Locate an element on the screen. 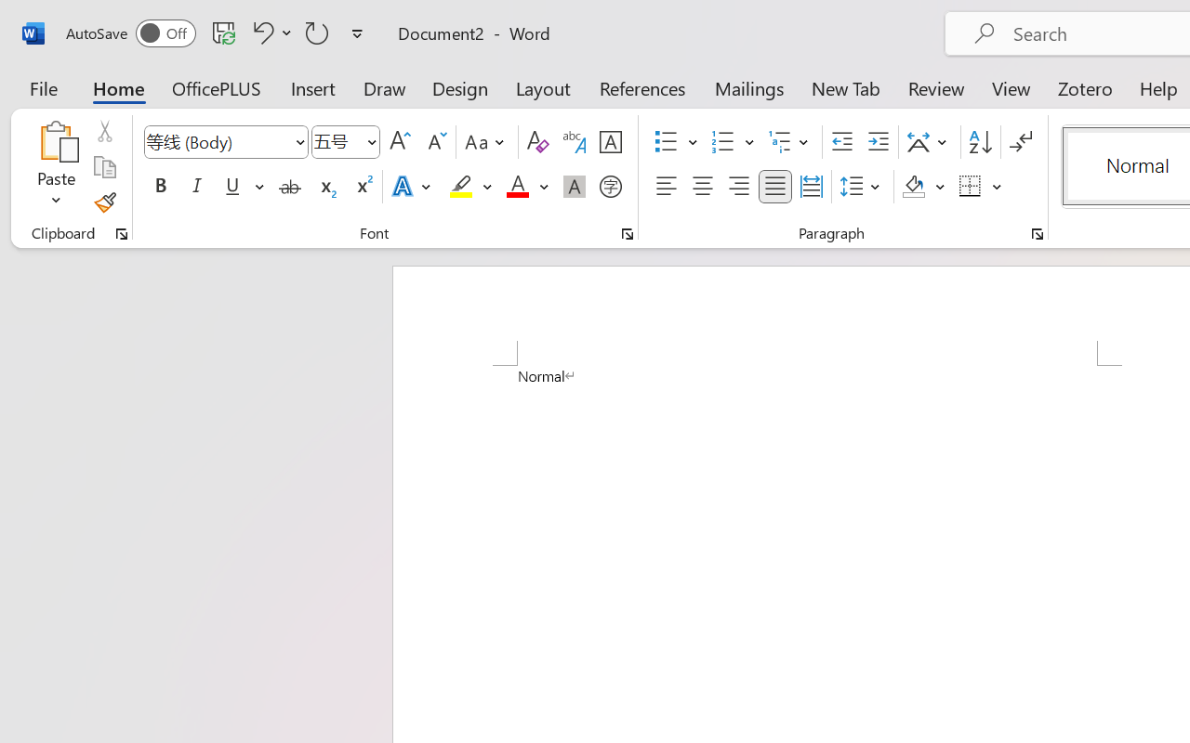 The image size is (1190, 743). Align Left is located at coordinates (666, 187).